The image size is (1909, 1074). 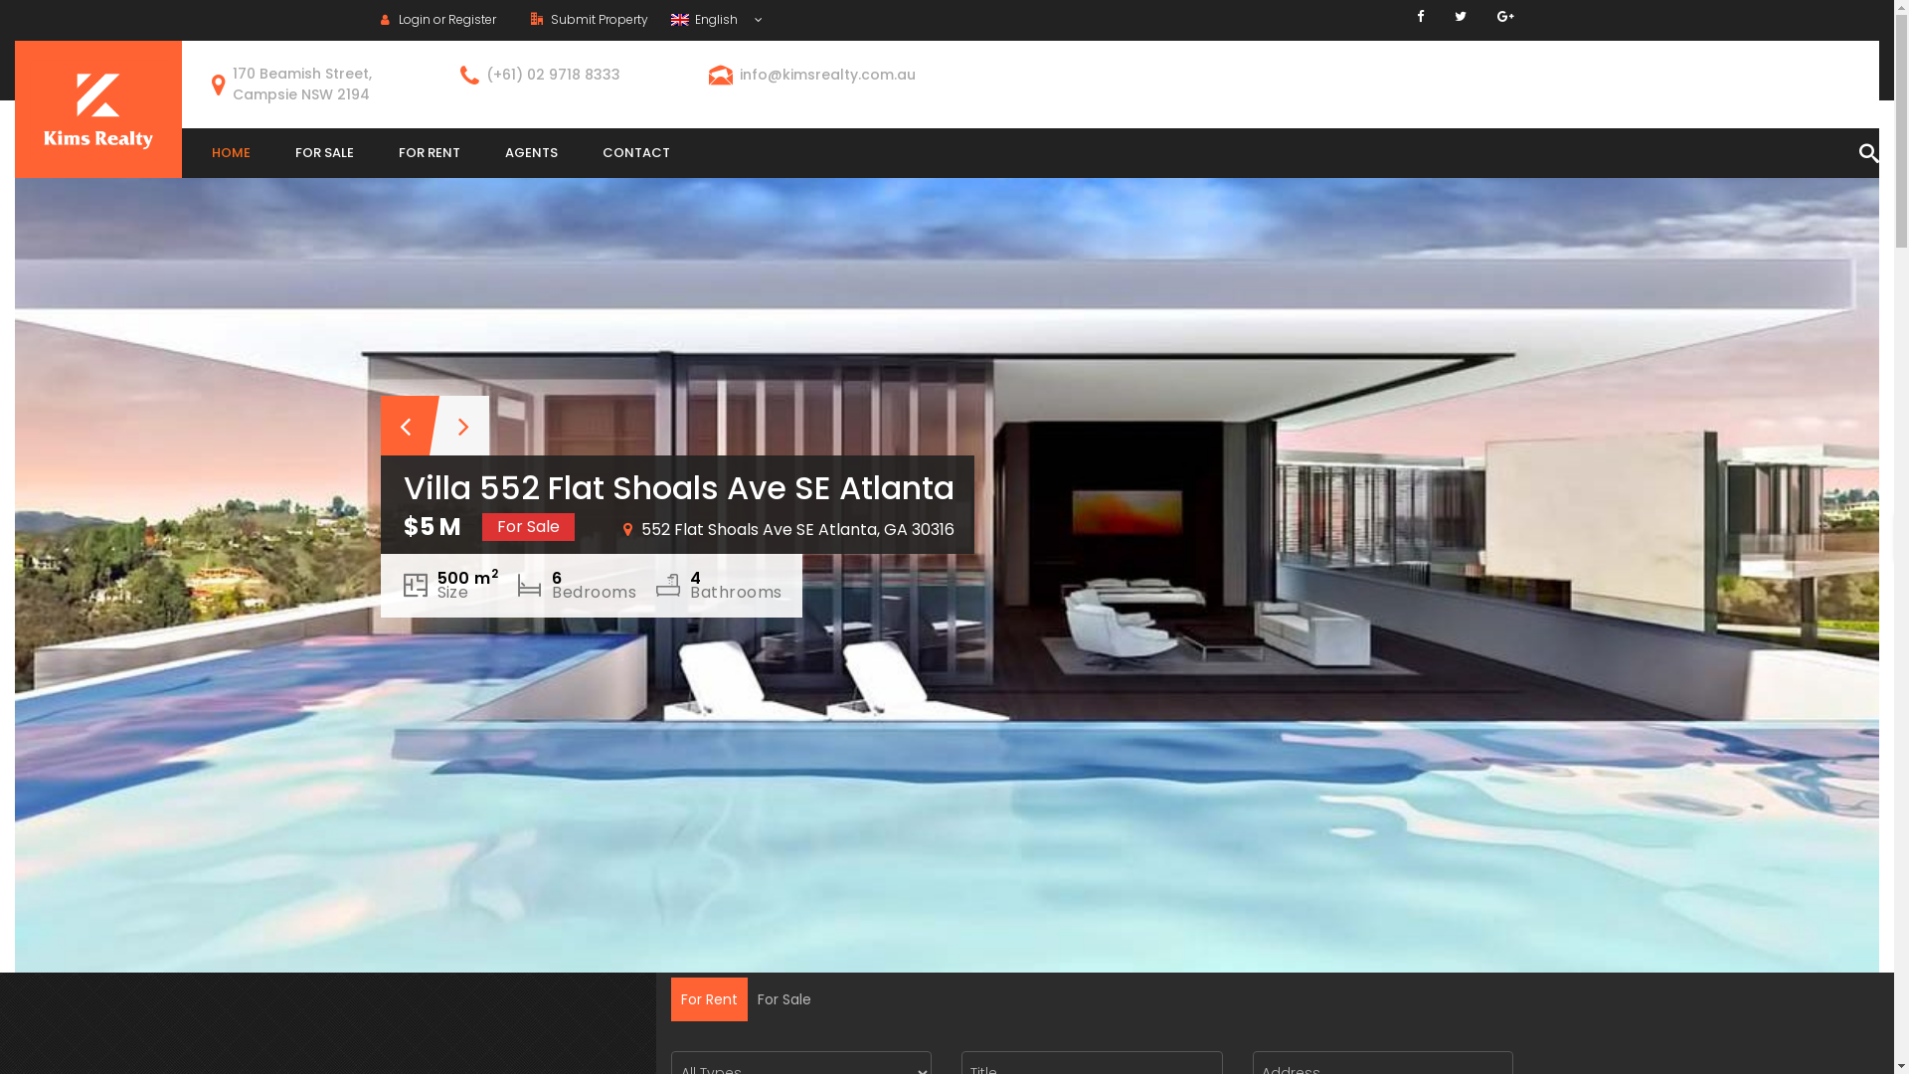 What do you see at coordinates (710, 999) in the screenshot?
I see `For Rent` at bounding box center [710, 999].